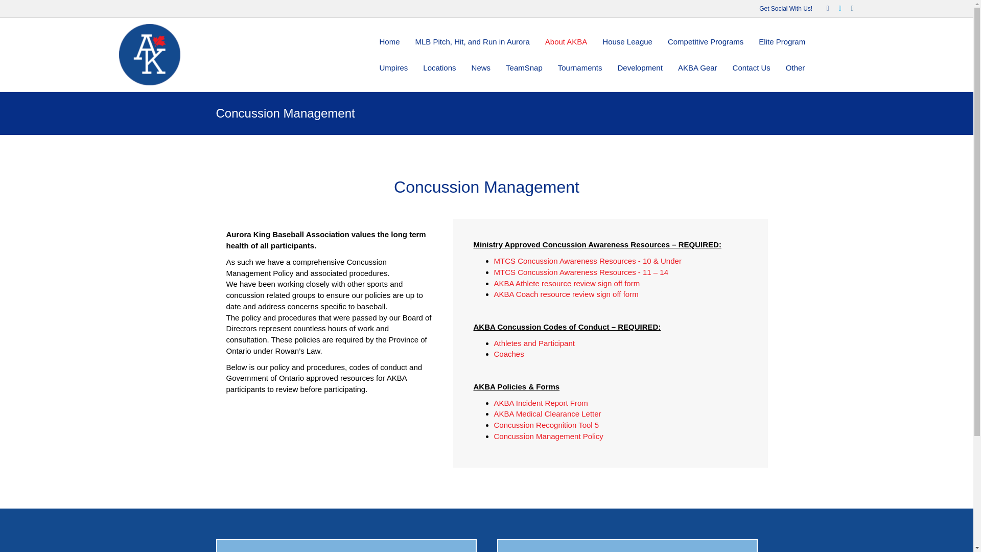 This screenshot has width=981, height=552. Describe the element at coordinates (473, 41) in the screenshot. I see `MLB Pitch, Hit, and Run in Aurora` at that location.